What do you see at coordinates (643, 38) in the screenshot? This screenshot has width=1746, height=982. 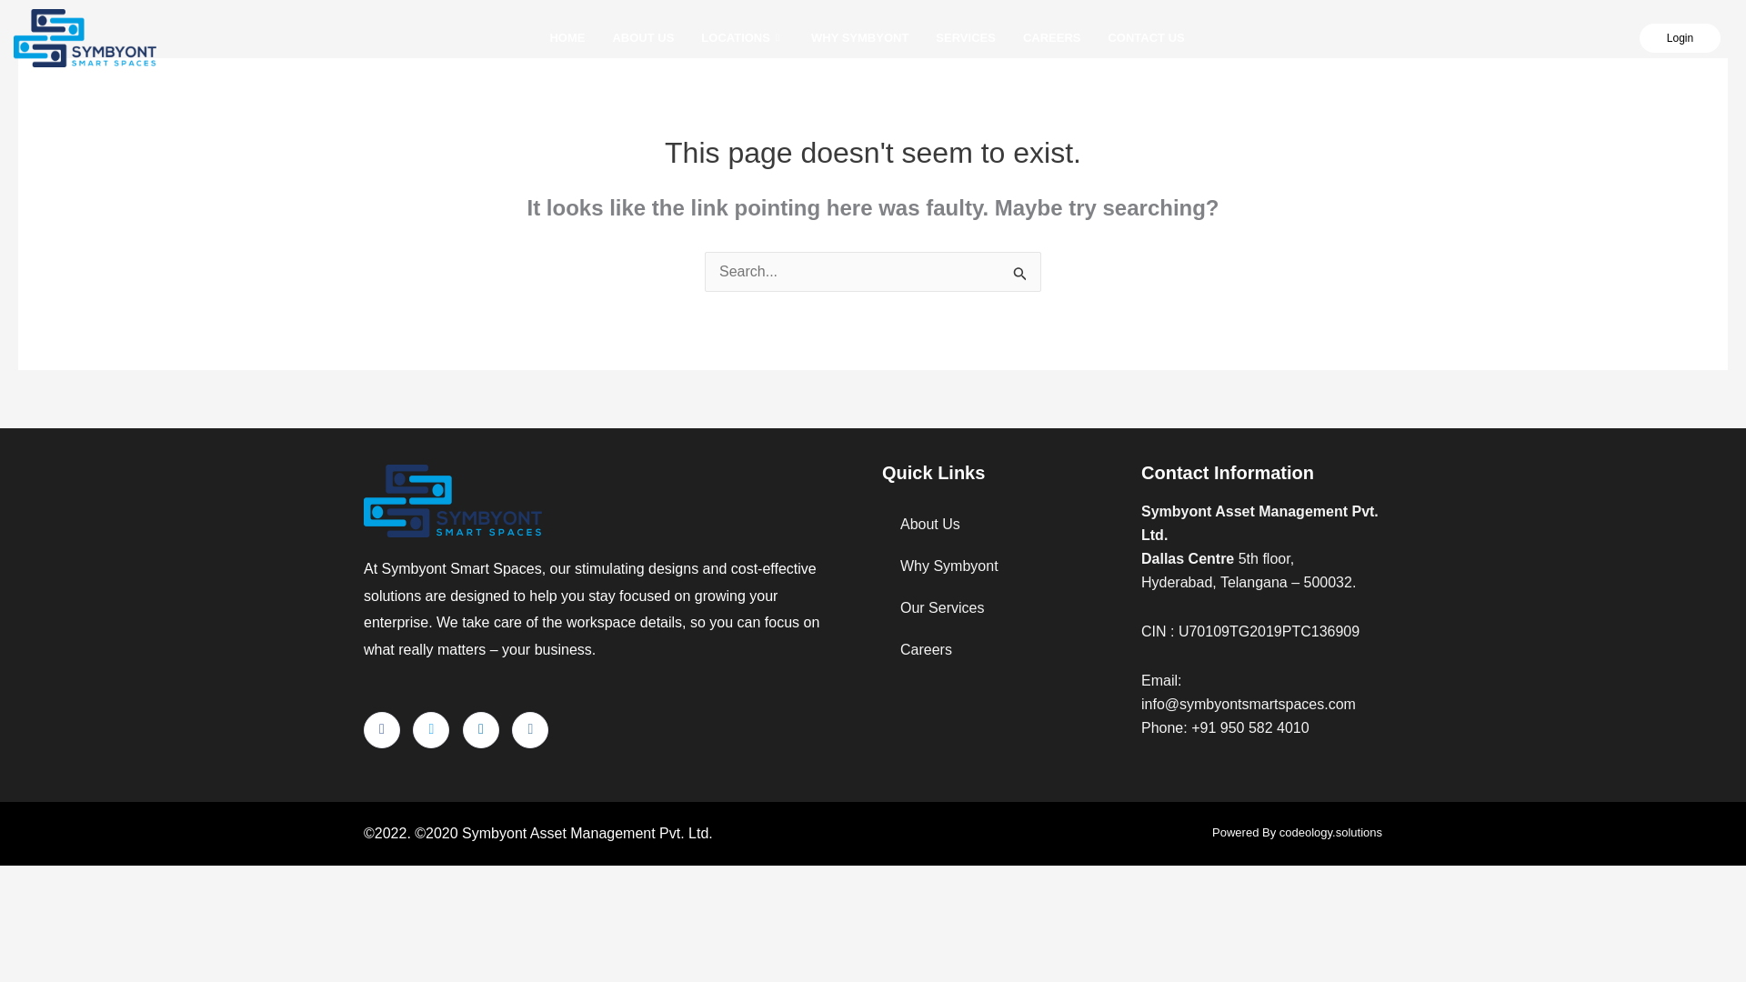 I see `ABOUT US` at bounding box center [643, 38].